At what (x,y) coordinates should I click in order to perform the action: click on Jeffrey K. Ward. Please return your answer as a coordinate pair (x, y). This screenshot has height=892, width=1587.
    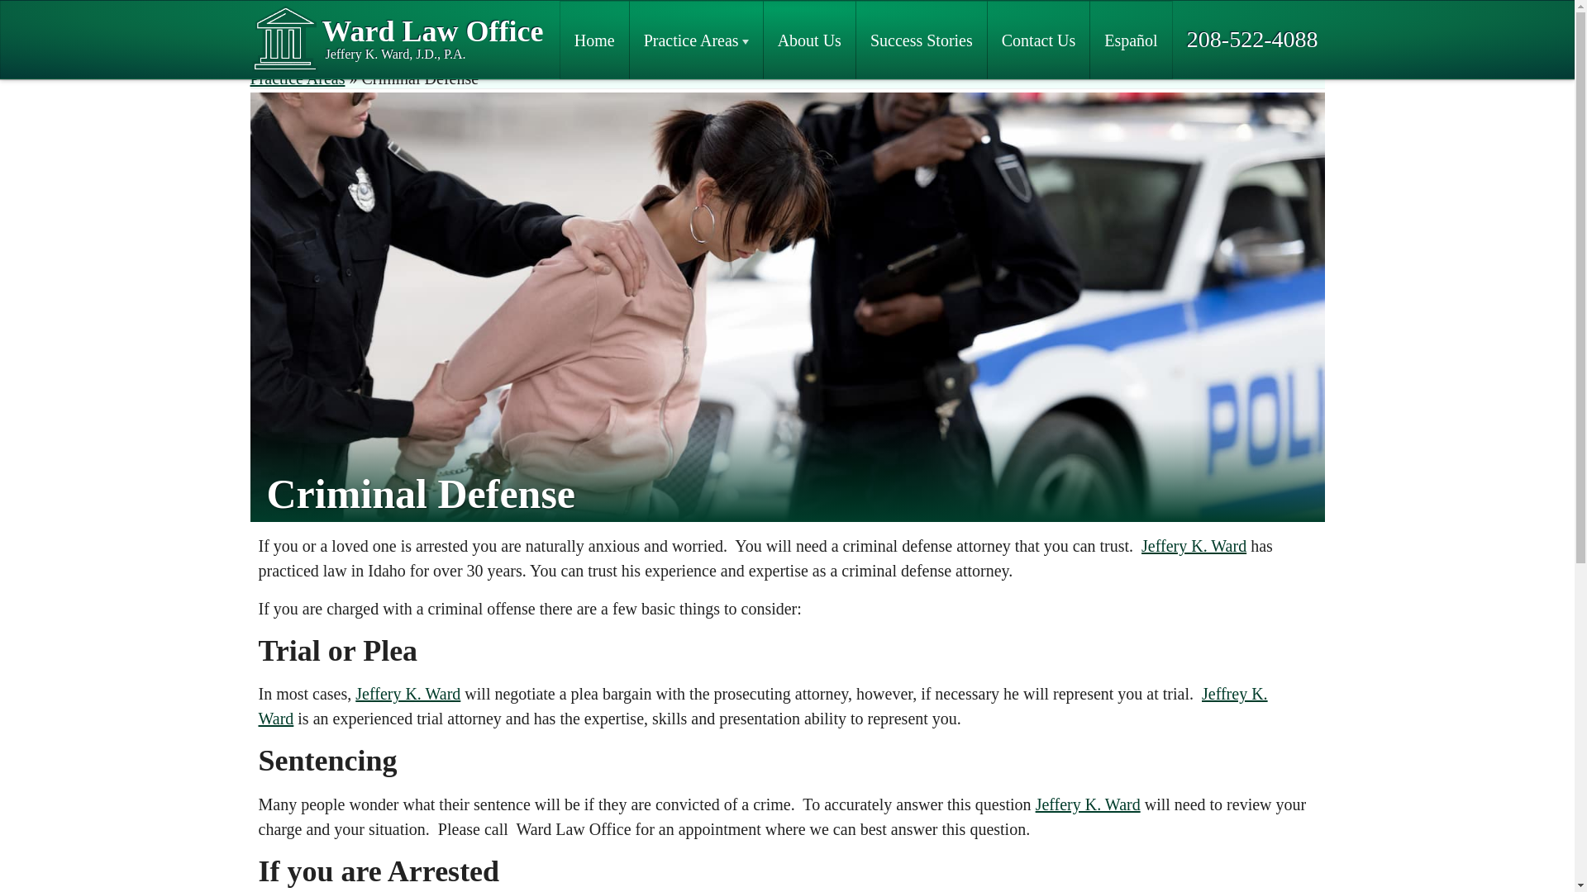
    Looking at the image, I should click on (407, 694).